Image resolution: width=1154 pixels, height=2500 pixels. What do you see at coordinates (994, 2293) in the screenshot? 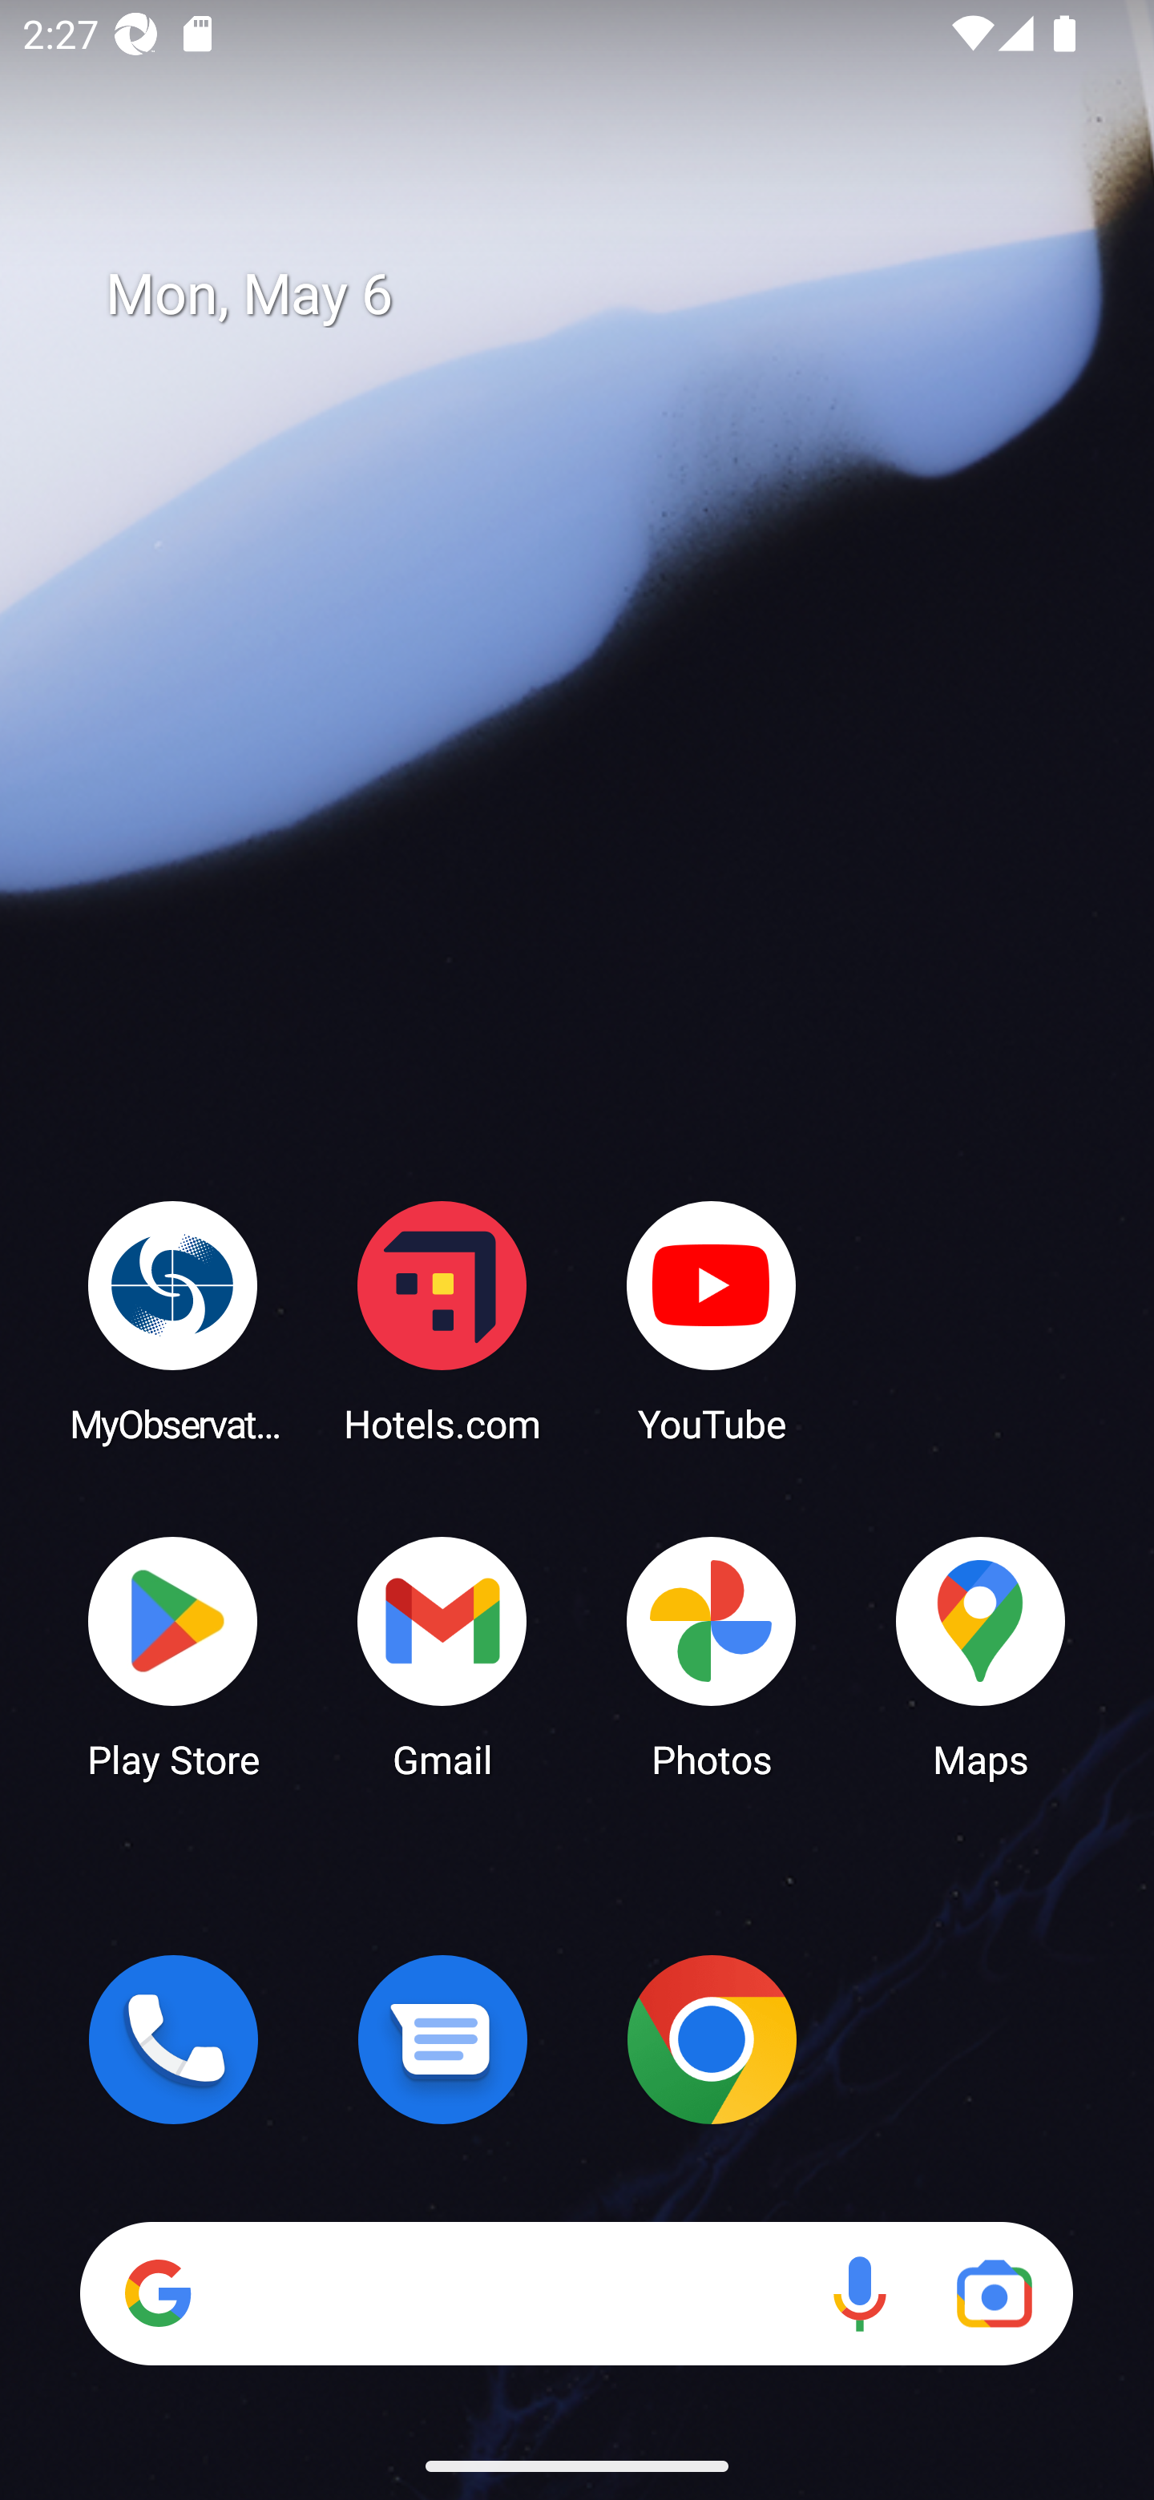
I see `Google Lens` at bounding box center [994, 2293].